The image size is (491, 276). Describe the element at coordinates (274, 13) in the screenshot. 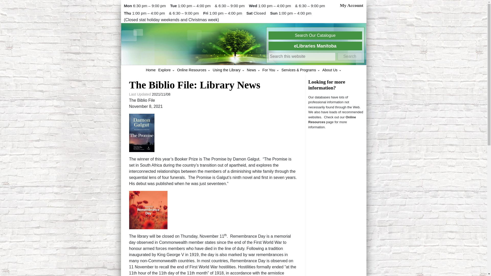

I see `Sunday` at that location.